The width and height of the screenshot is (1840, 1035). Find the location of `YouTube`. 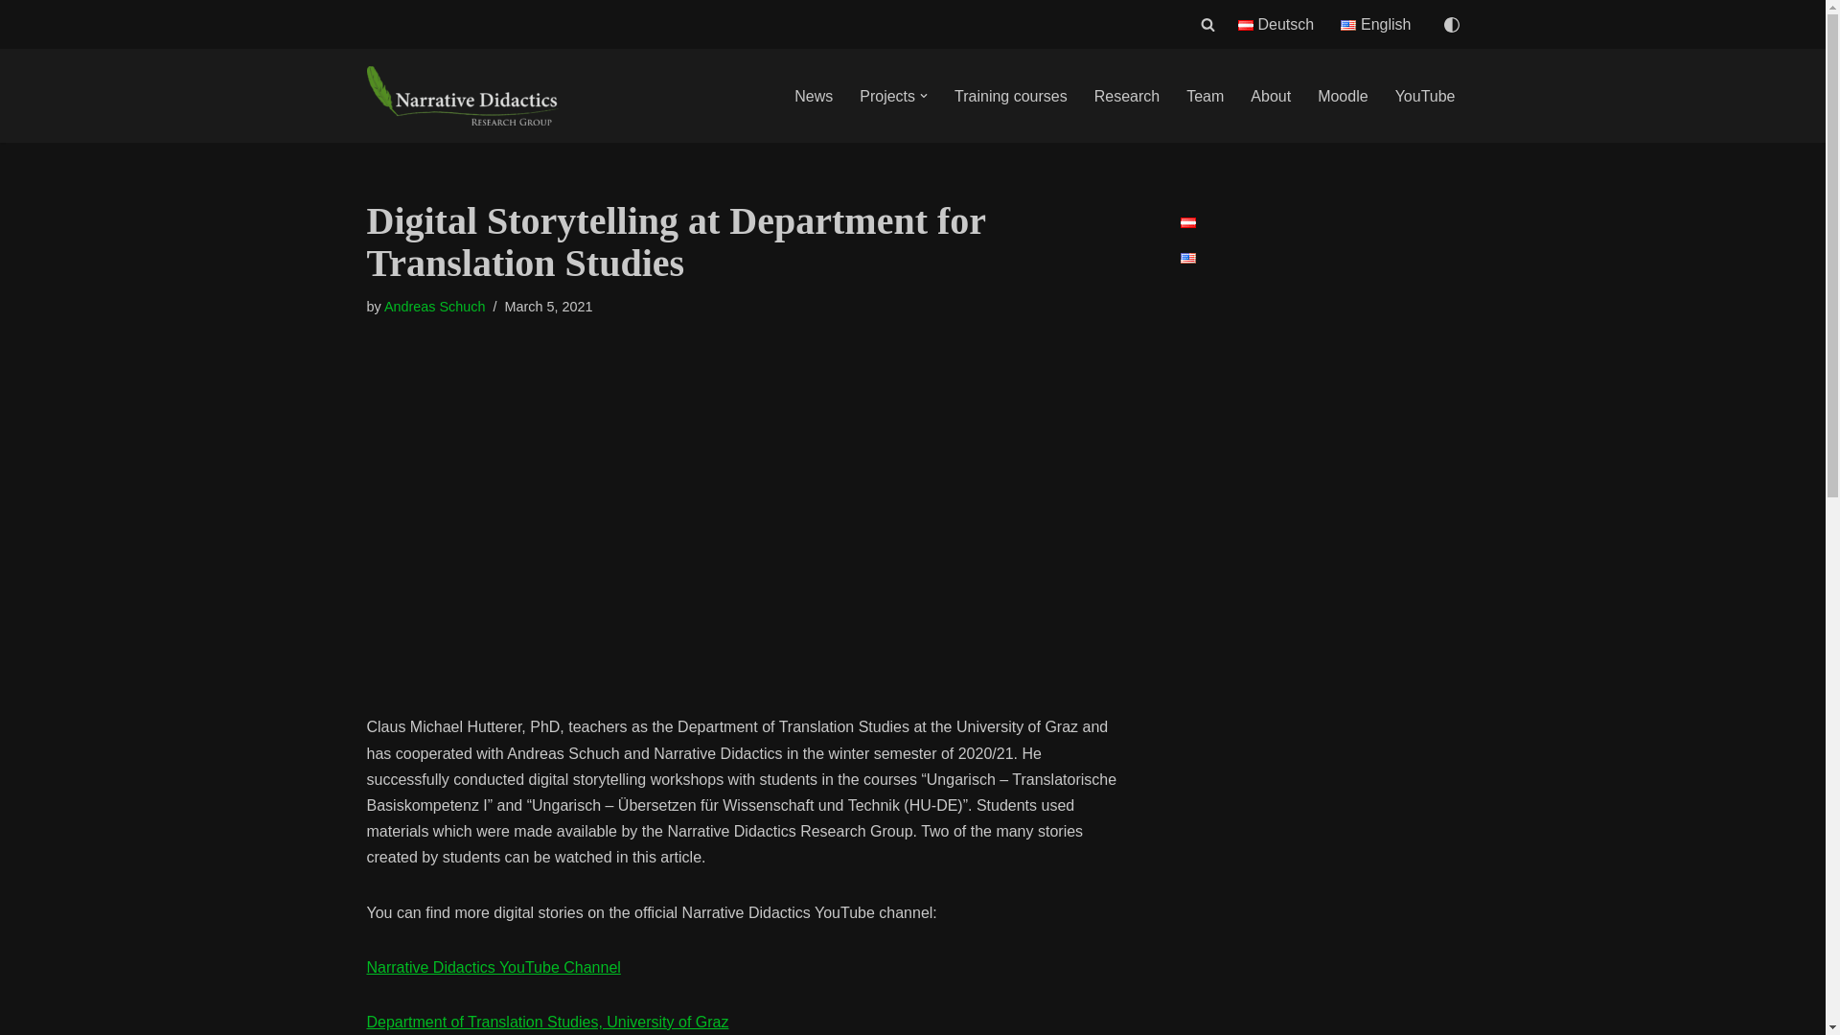

YouTube is located at coordinates (1424, 96).